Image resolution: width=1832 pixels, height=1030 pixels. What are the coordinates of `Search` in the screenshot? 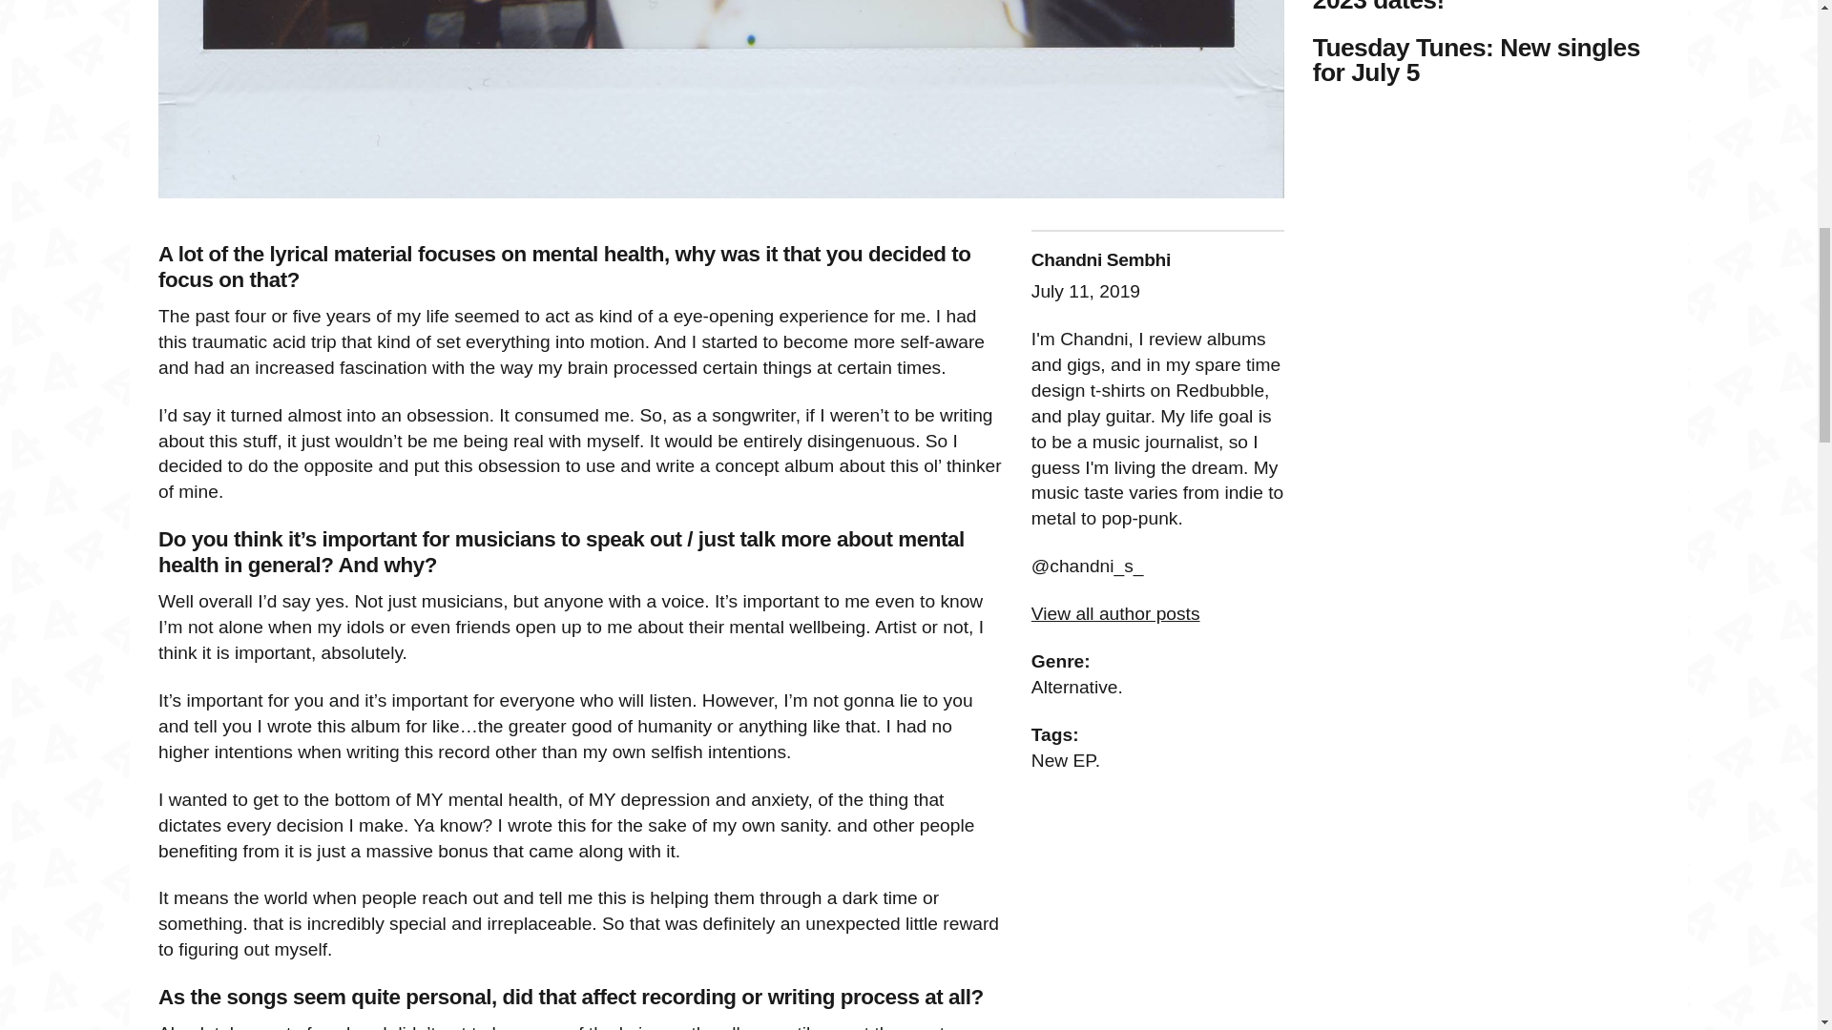 It's located at (118, 5).